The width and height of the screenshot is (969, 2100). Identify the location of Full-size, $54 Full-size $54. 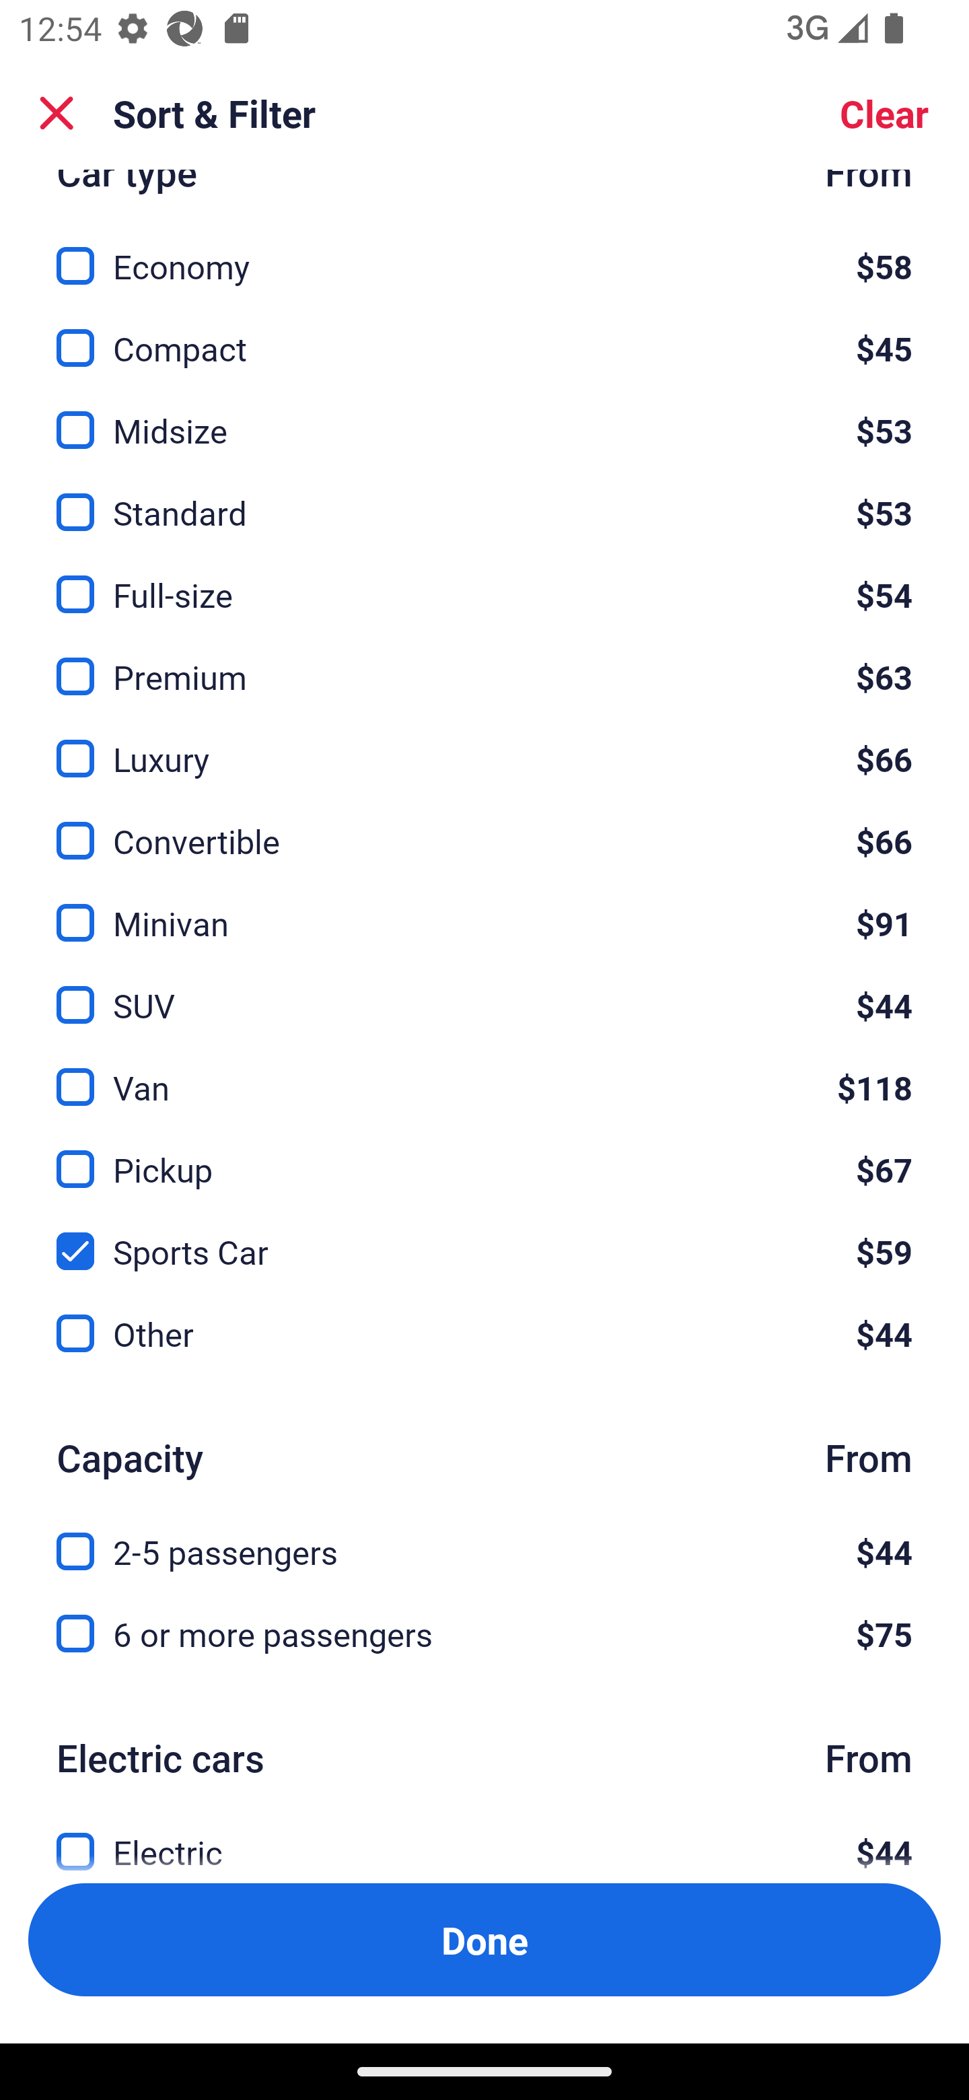
(485, 579).